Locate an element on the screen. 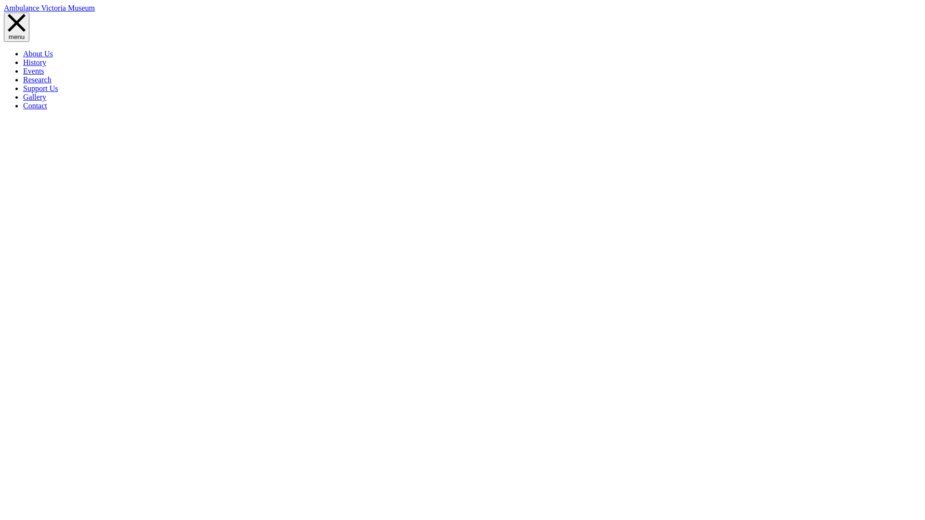  Events is located at coordinates (34, 71).